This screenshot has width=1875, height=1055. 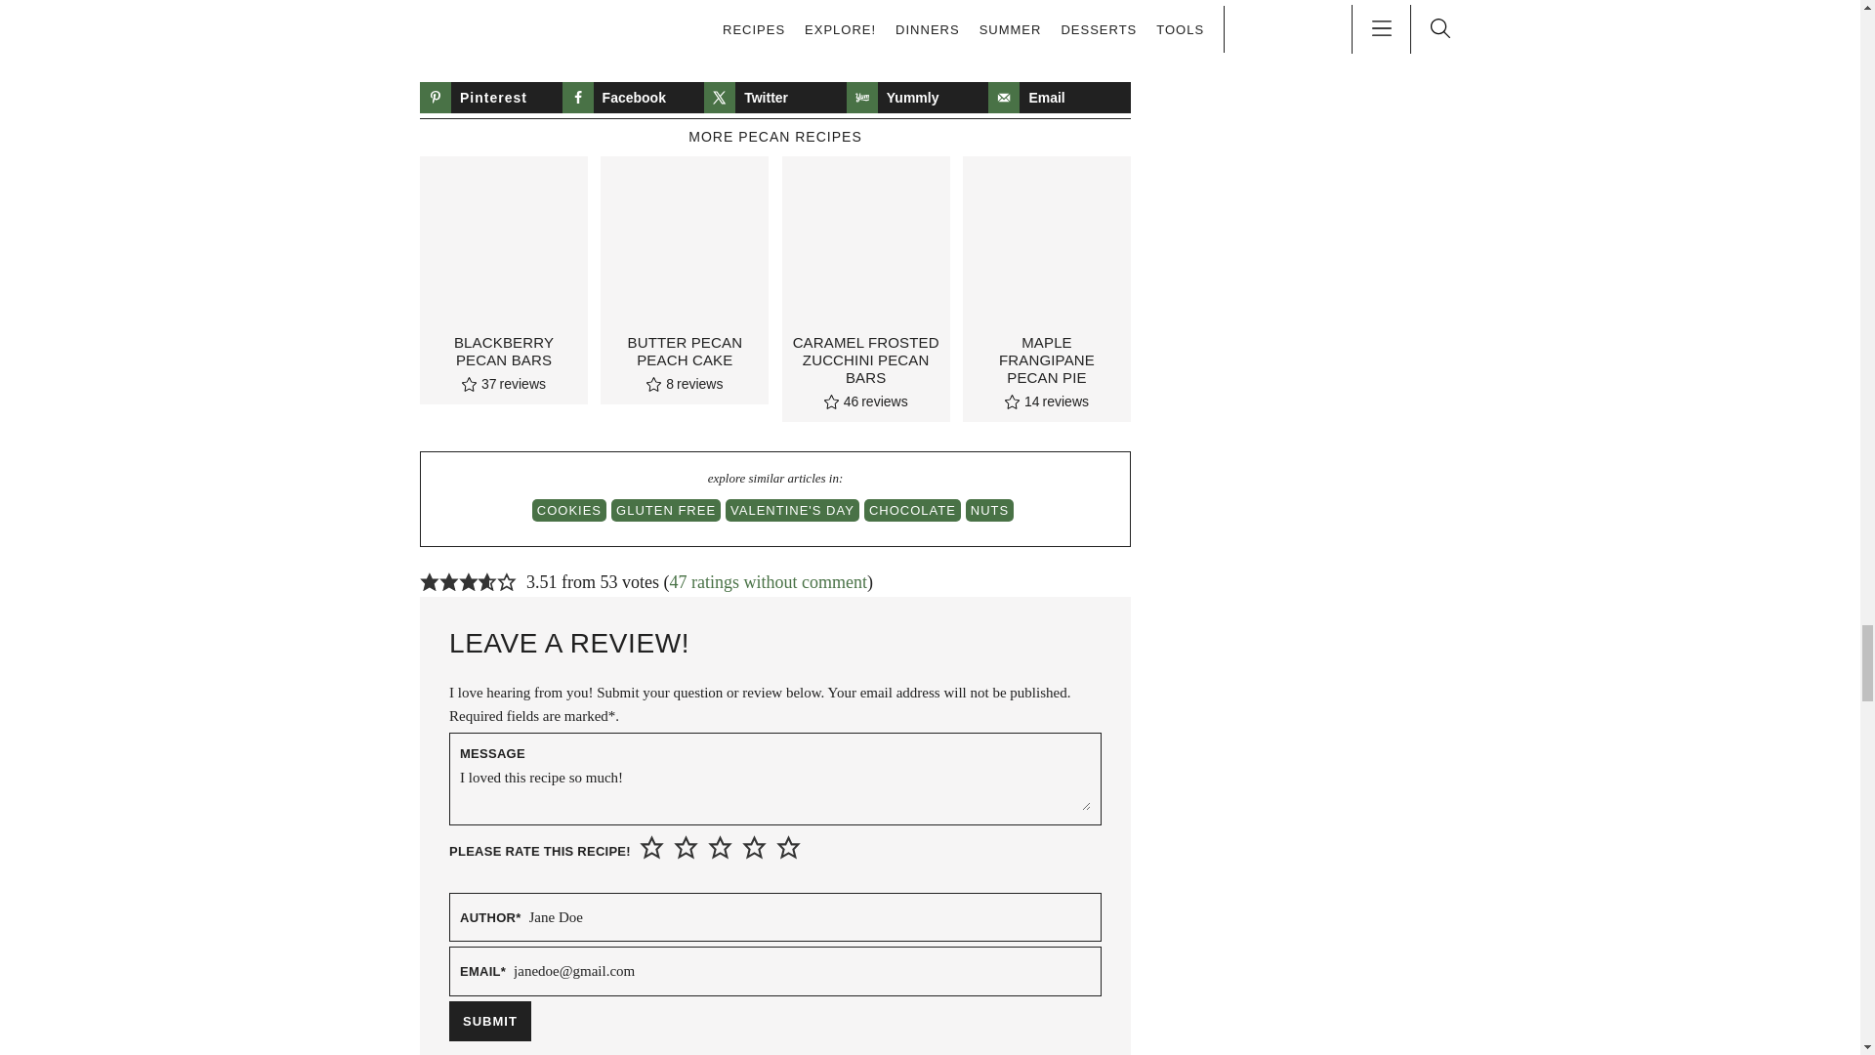 I want to click on Share on X, so click(x=775, y=98).